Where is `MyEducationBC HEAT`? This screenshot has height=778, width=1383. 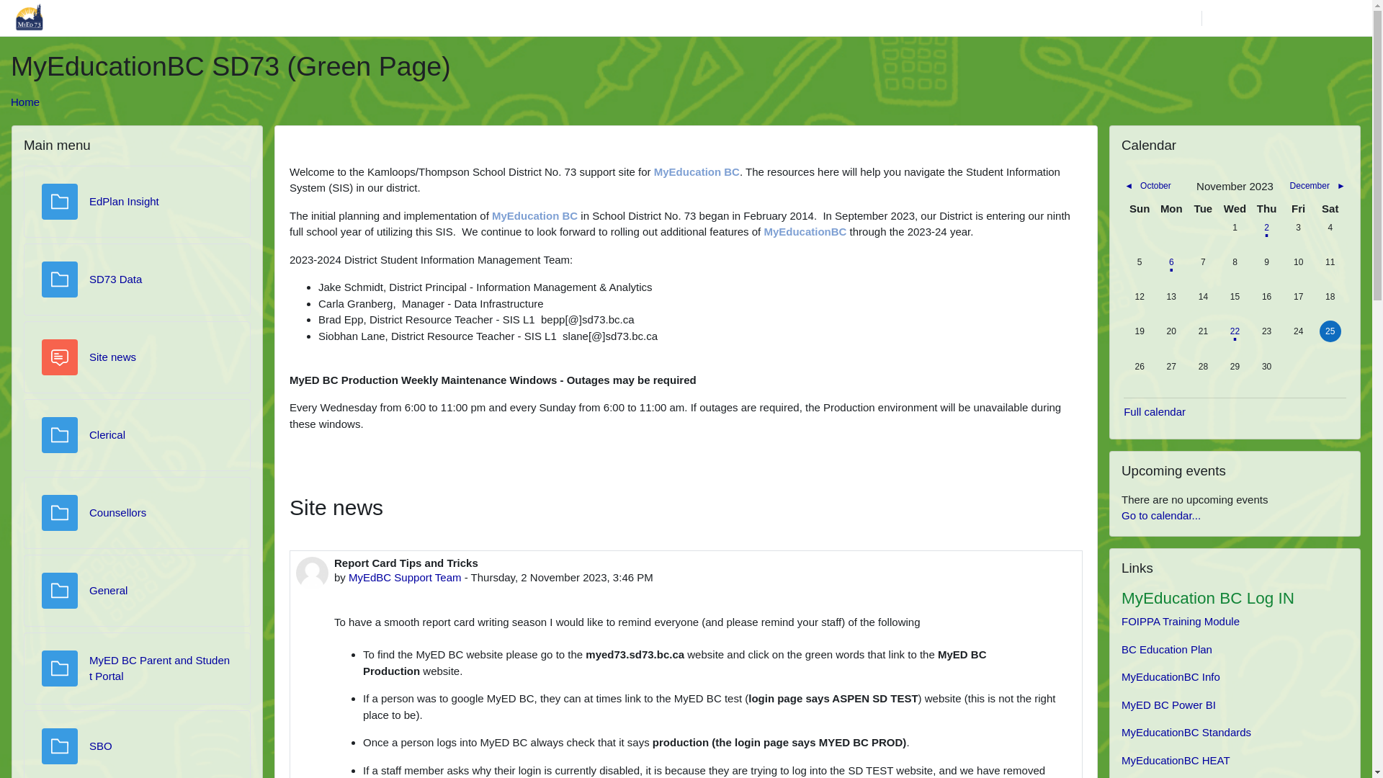 MyEducationBC HEAT is located at coordinates (1176, 761).